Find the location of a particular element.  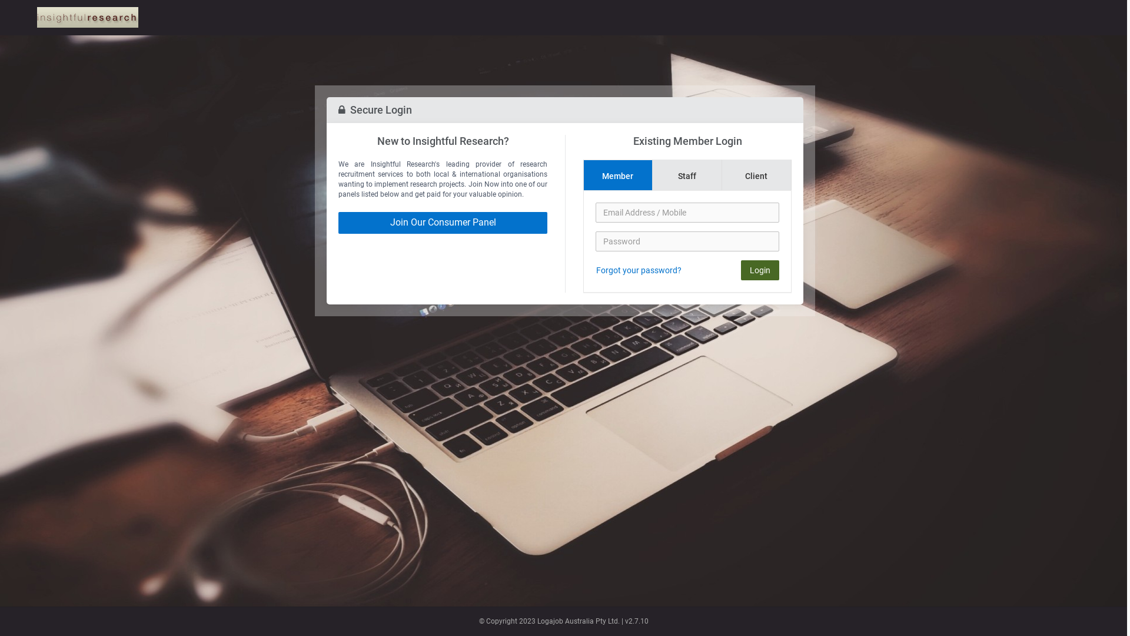

Member is located at coordinates (618, 175).